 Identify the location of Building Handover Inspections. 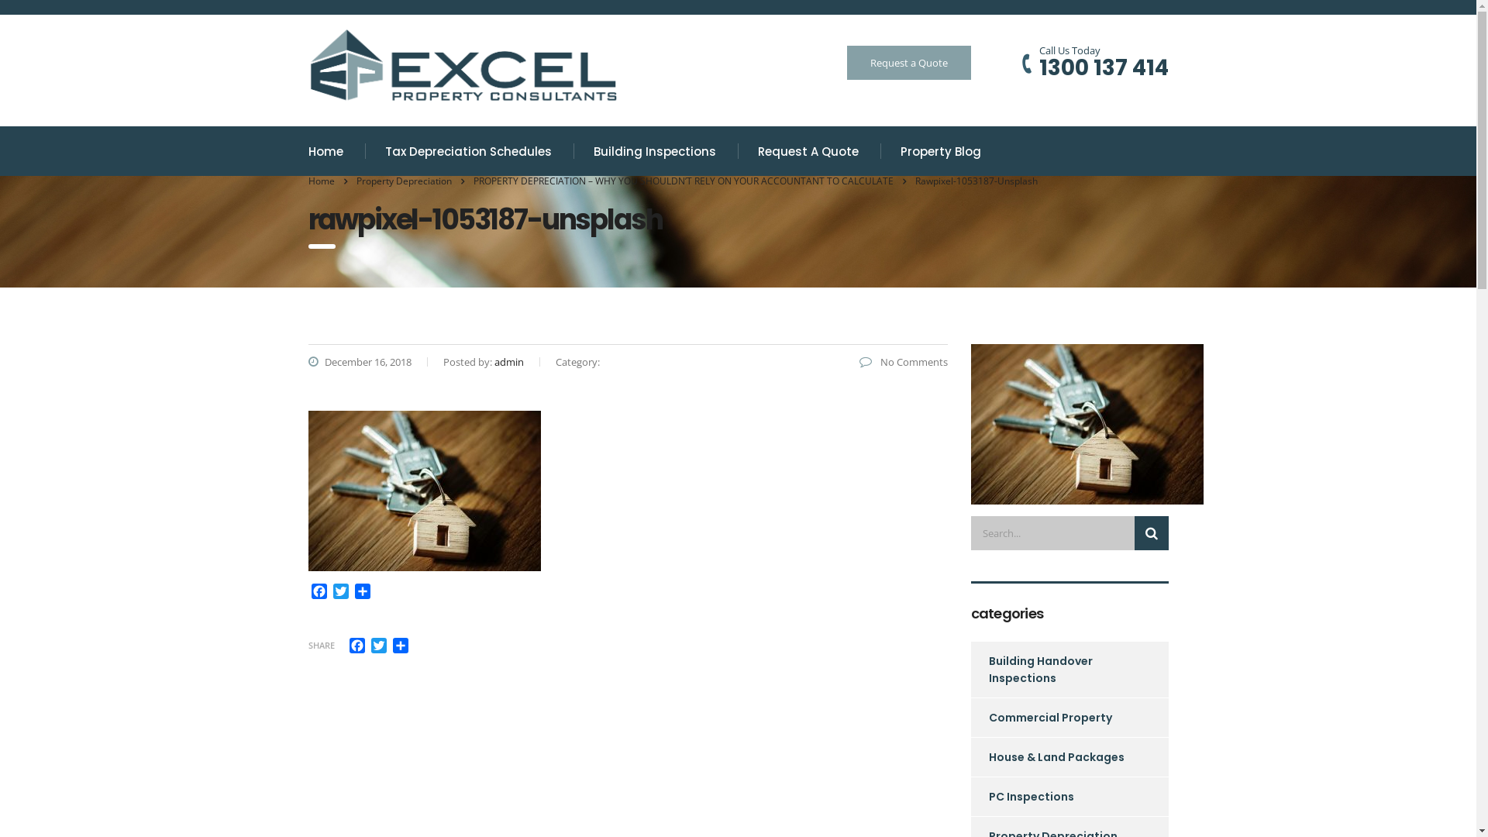
(1060, 670).